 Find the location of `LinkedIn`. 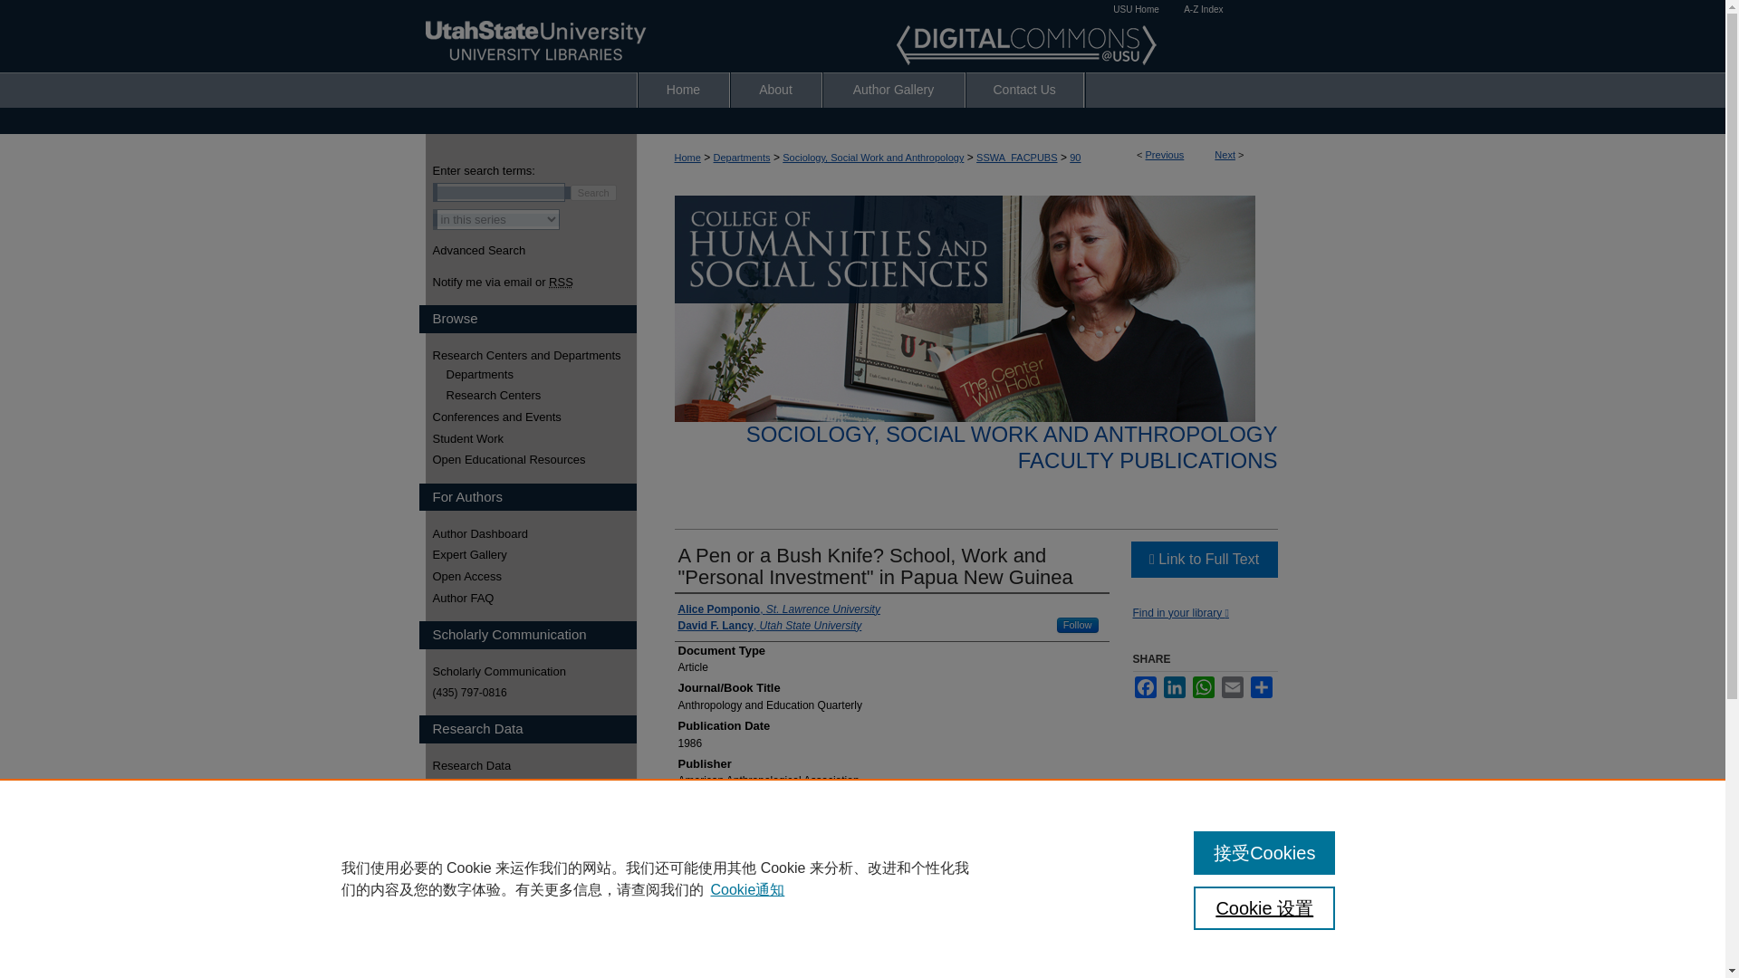

LinkedIn is located at coordinates (1174, 687).